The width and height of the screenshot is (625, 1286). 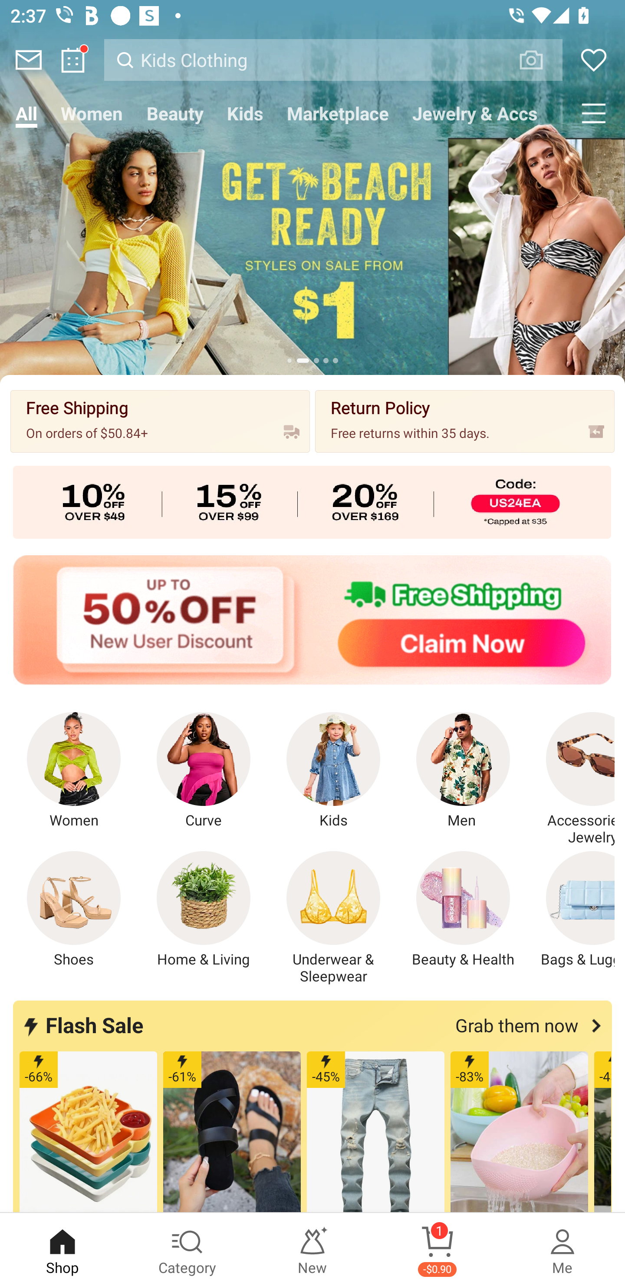 I want to click on Women, so click(x=92, y=113).